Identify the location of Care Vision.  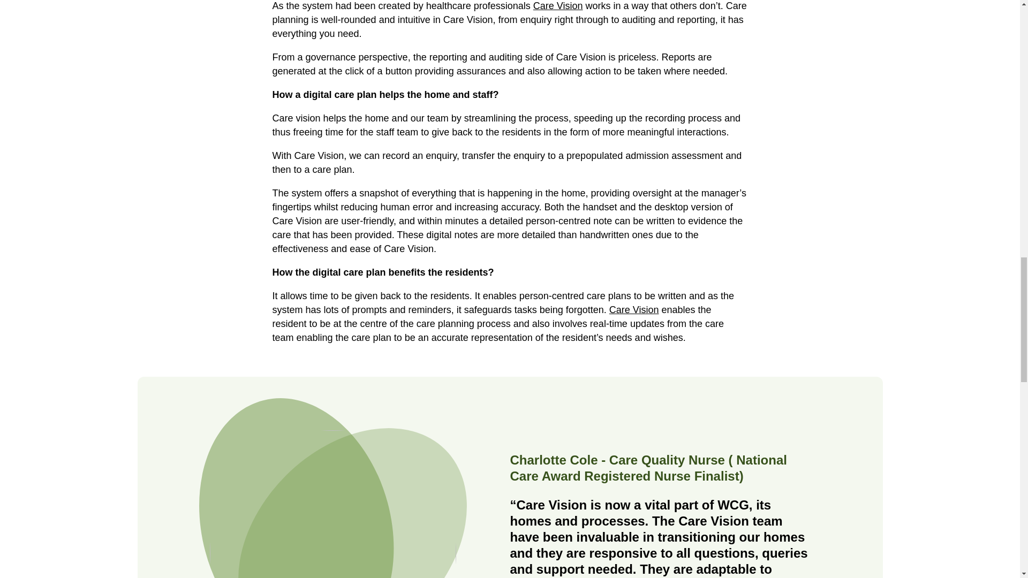
(634, 309).